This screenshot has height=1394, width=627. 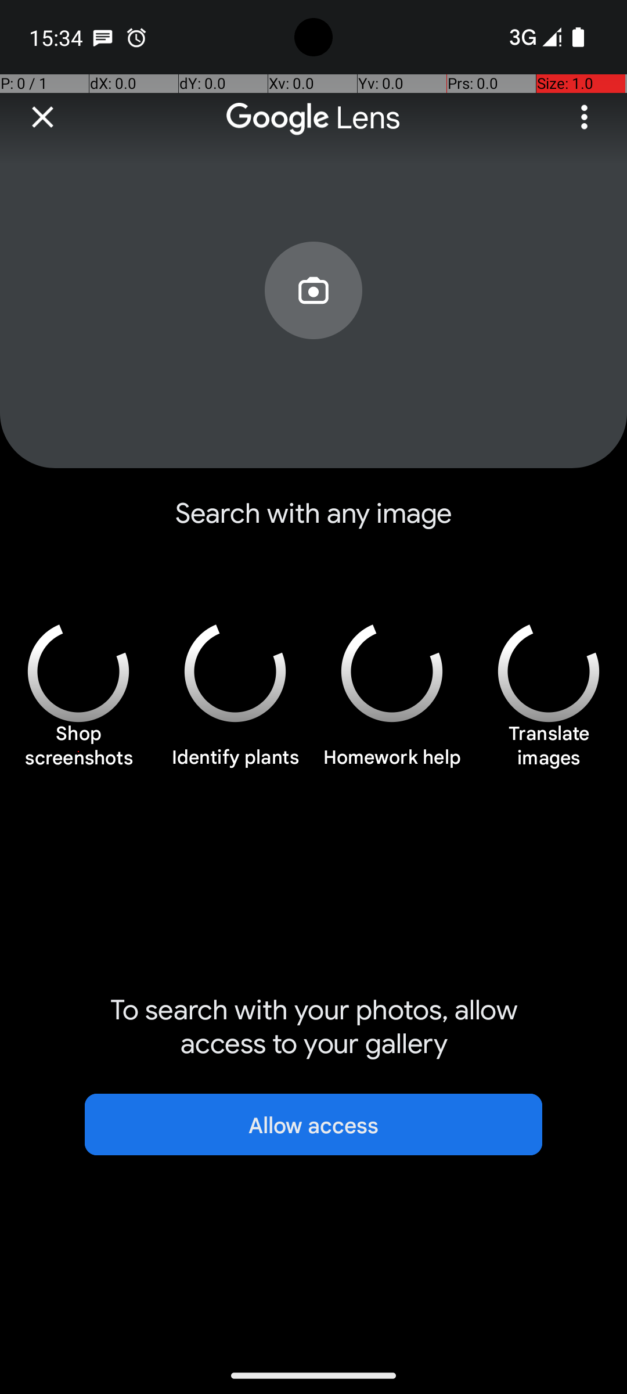 I want to click on Homework help, so click(x=392, y=764).